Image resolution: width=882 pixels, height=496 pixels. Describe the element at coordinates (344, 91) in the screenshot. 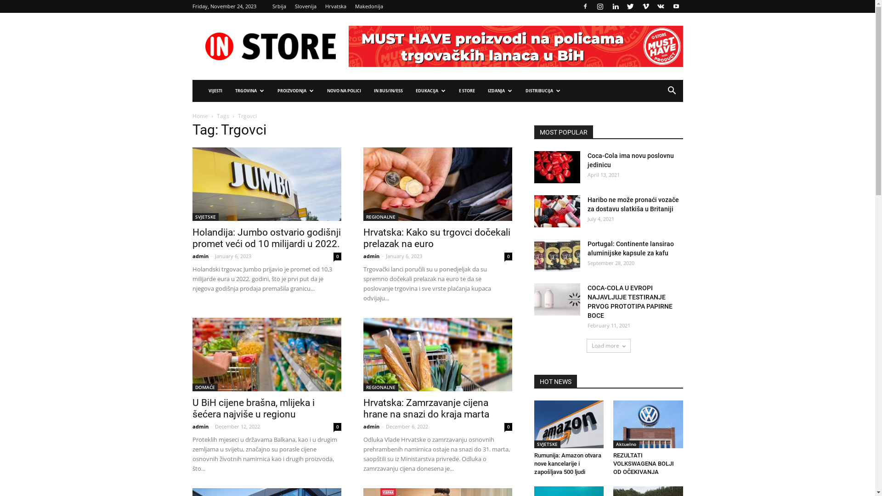

I see `NOVO NA POLICI` at that location.